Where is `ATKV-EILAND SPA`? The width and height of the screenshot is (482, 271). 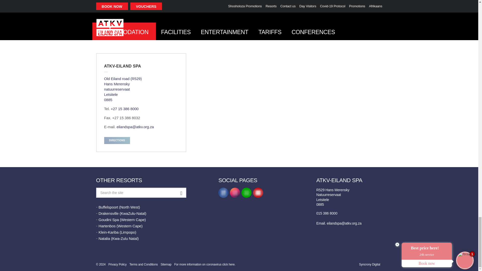
ATKV-EILAND SPA is located at coordinates (141, 66).